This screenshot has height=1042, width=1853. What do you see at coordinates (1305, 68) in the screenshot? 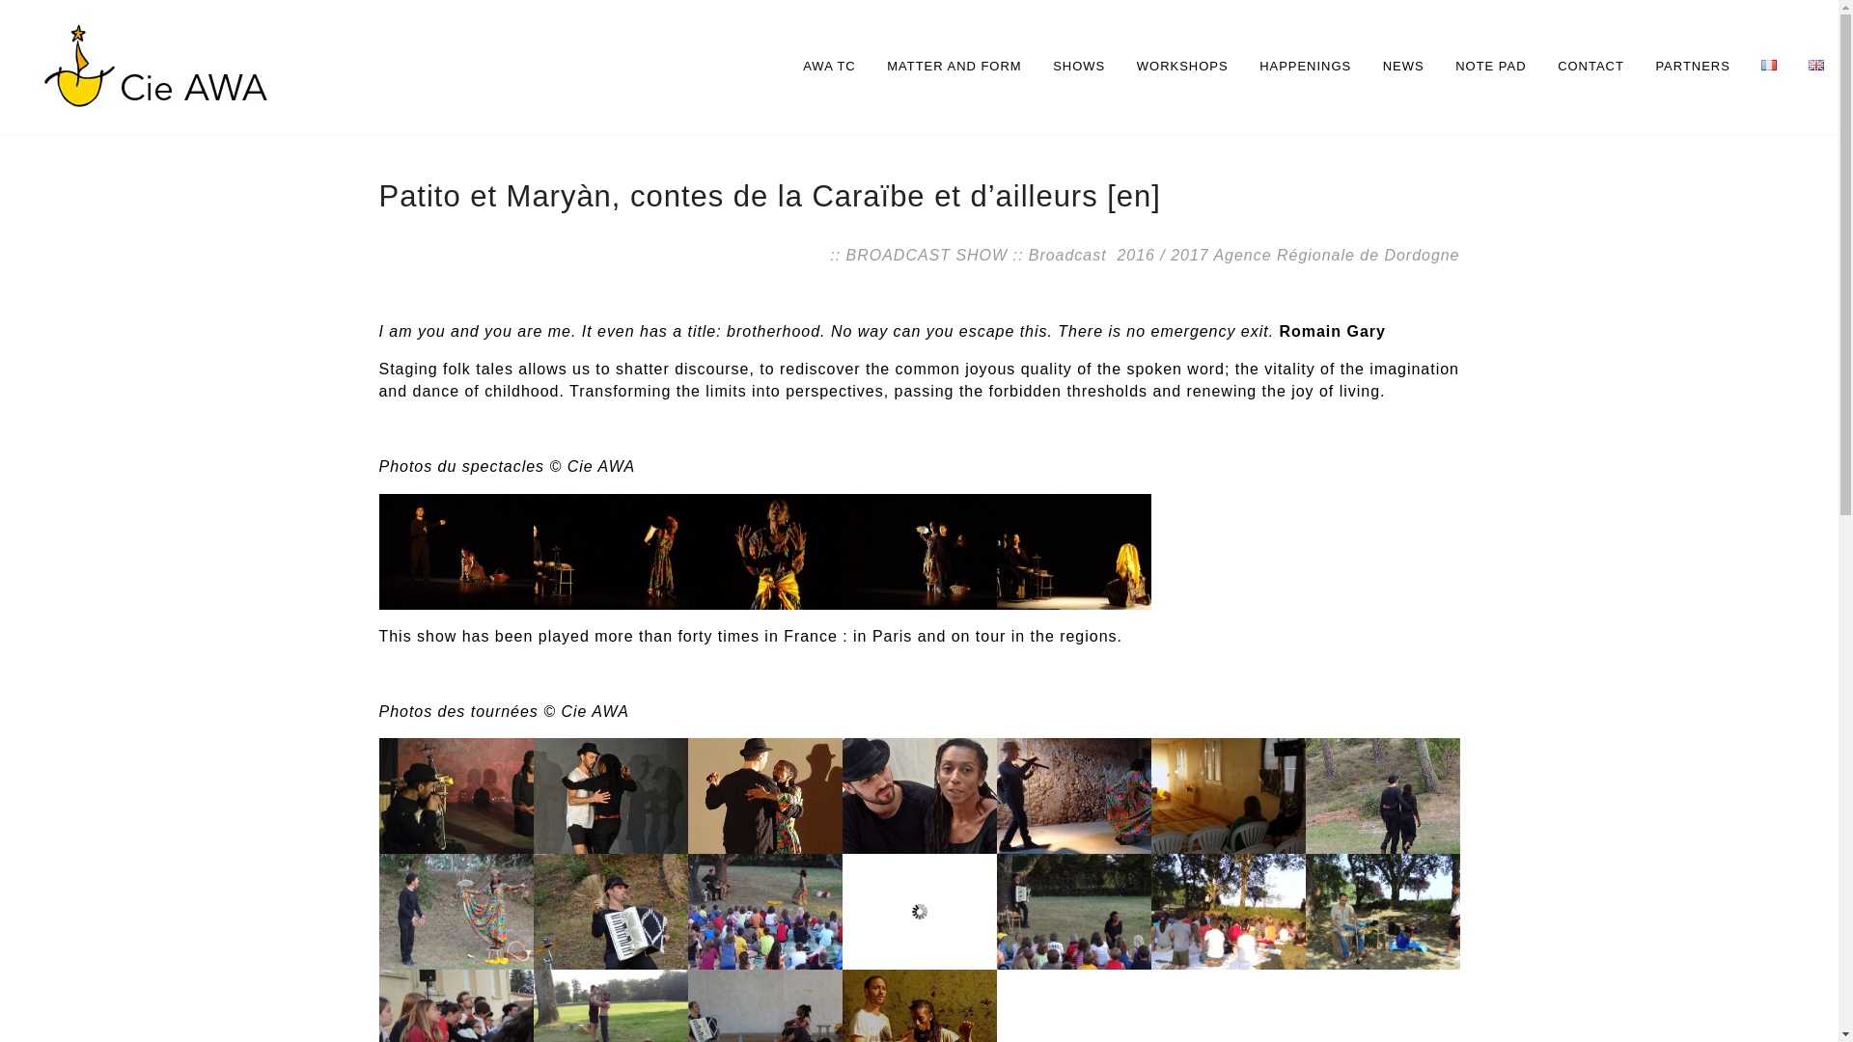
I see `HAPPENINGS` at bounding box center [1305, 68].